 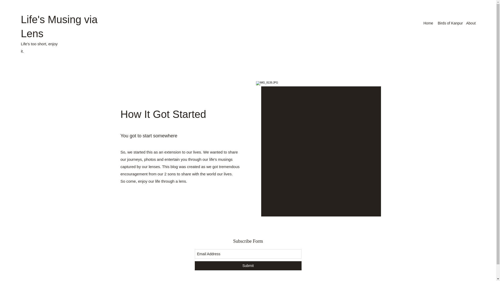 I want to click on About, so click(x=471, y=23).